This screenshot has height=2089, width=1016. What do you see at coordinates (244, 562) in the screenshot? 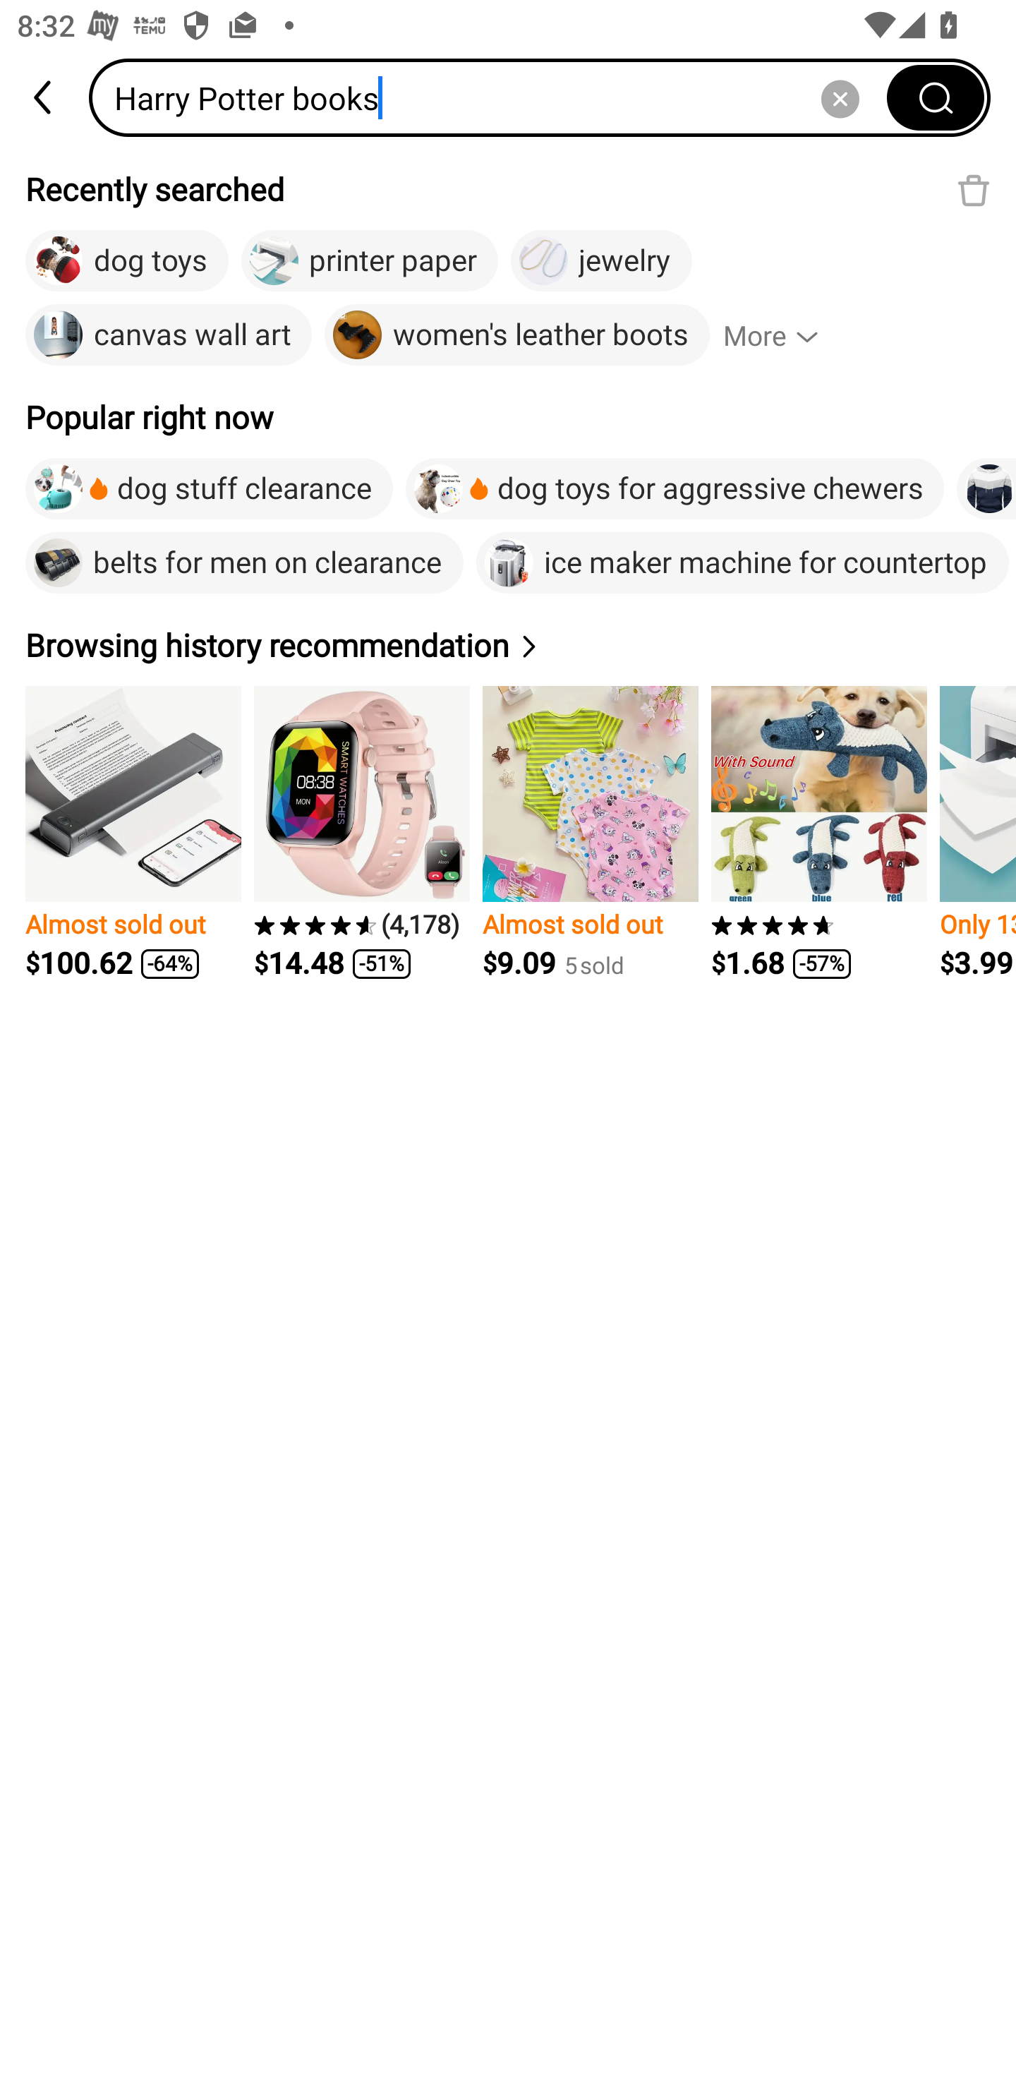
I see `belts for men on clearance` at bounding box center [244, 562].